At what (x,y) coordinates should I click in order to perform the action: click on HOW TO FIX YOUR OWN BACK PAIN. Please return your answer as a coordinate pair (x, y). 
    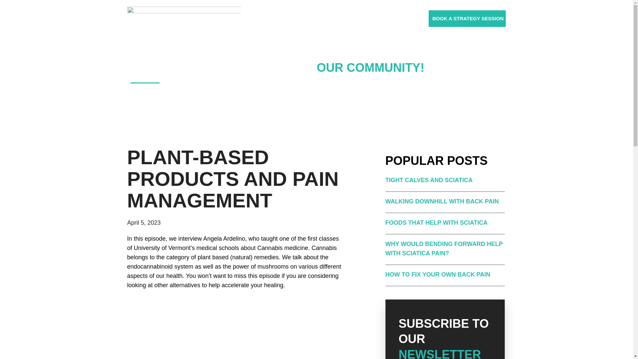
    Looking at the image, I should click on (438, 275).